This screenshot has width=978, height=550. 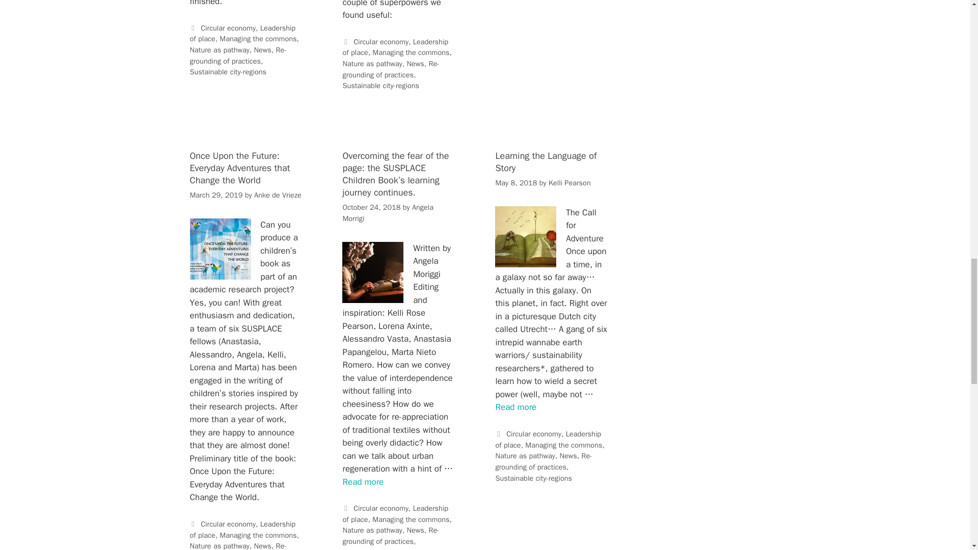 I want to click on View all posts by Kelli Pearson, so click(x=569, y=182).